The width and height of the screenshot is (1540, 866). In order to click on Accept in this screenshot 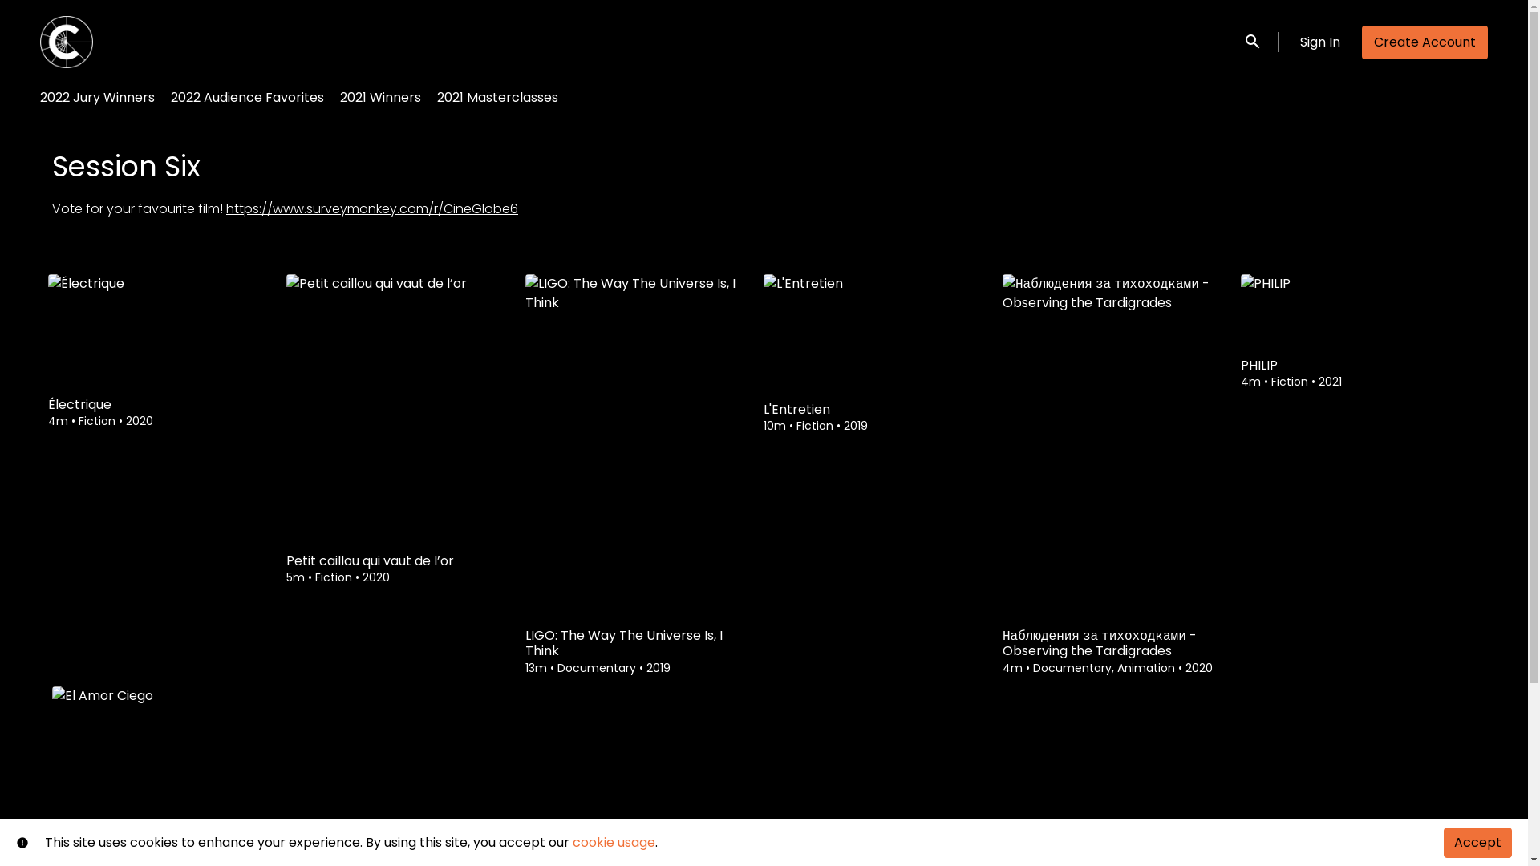, I will do `click(1477, 843)`.